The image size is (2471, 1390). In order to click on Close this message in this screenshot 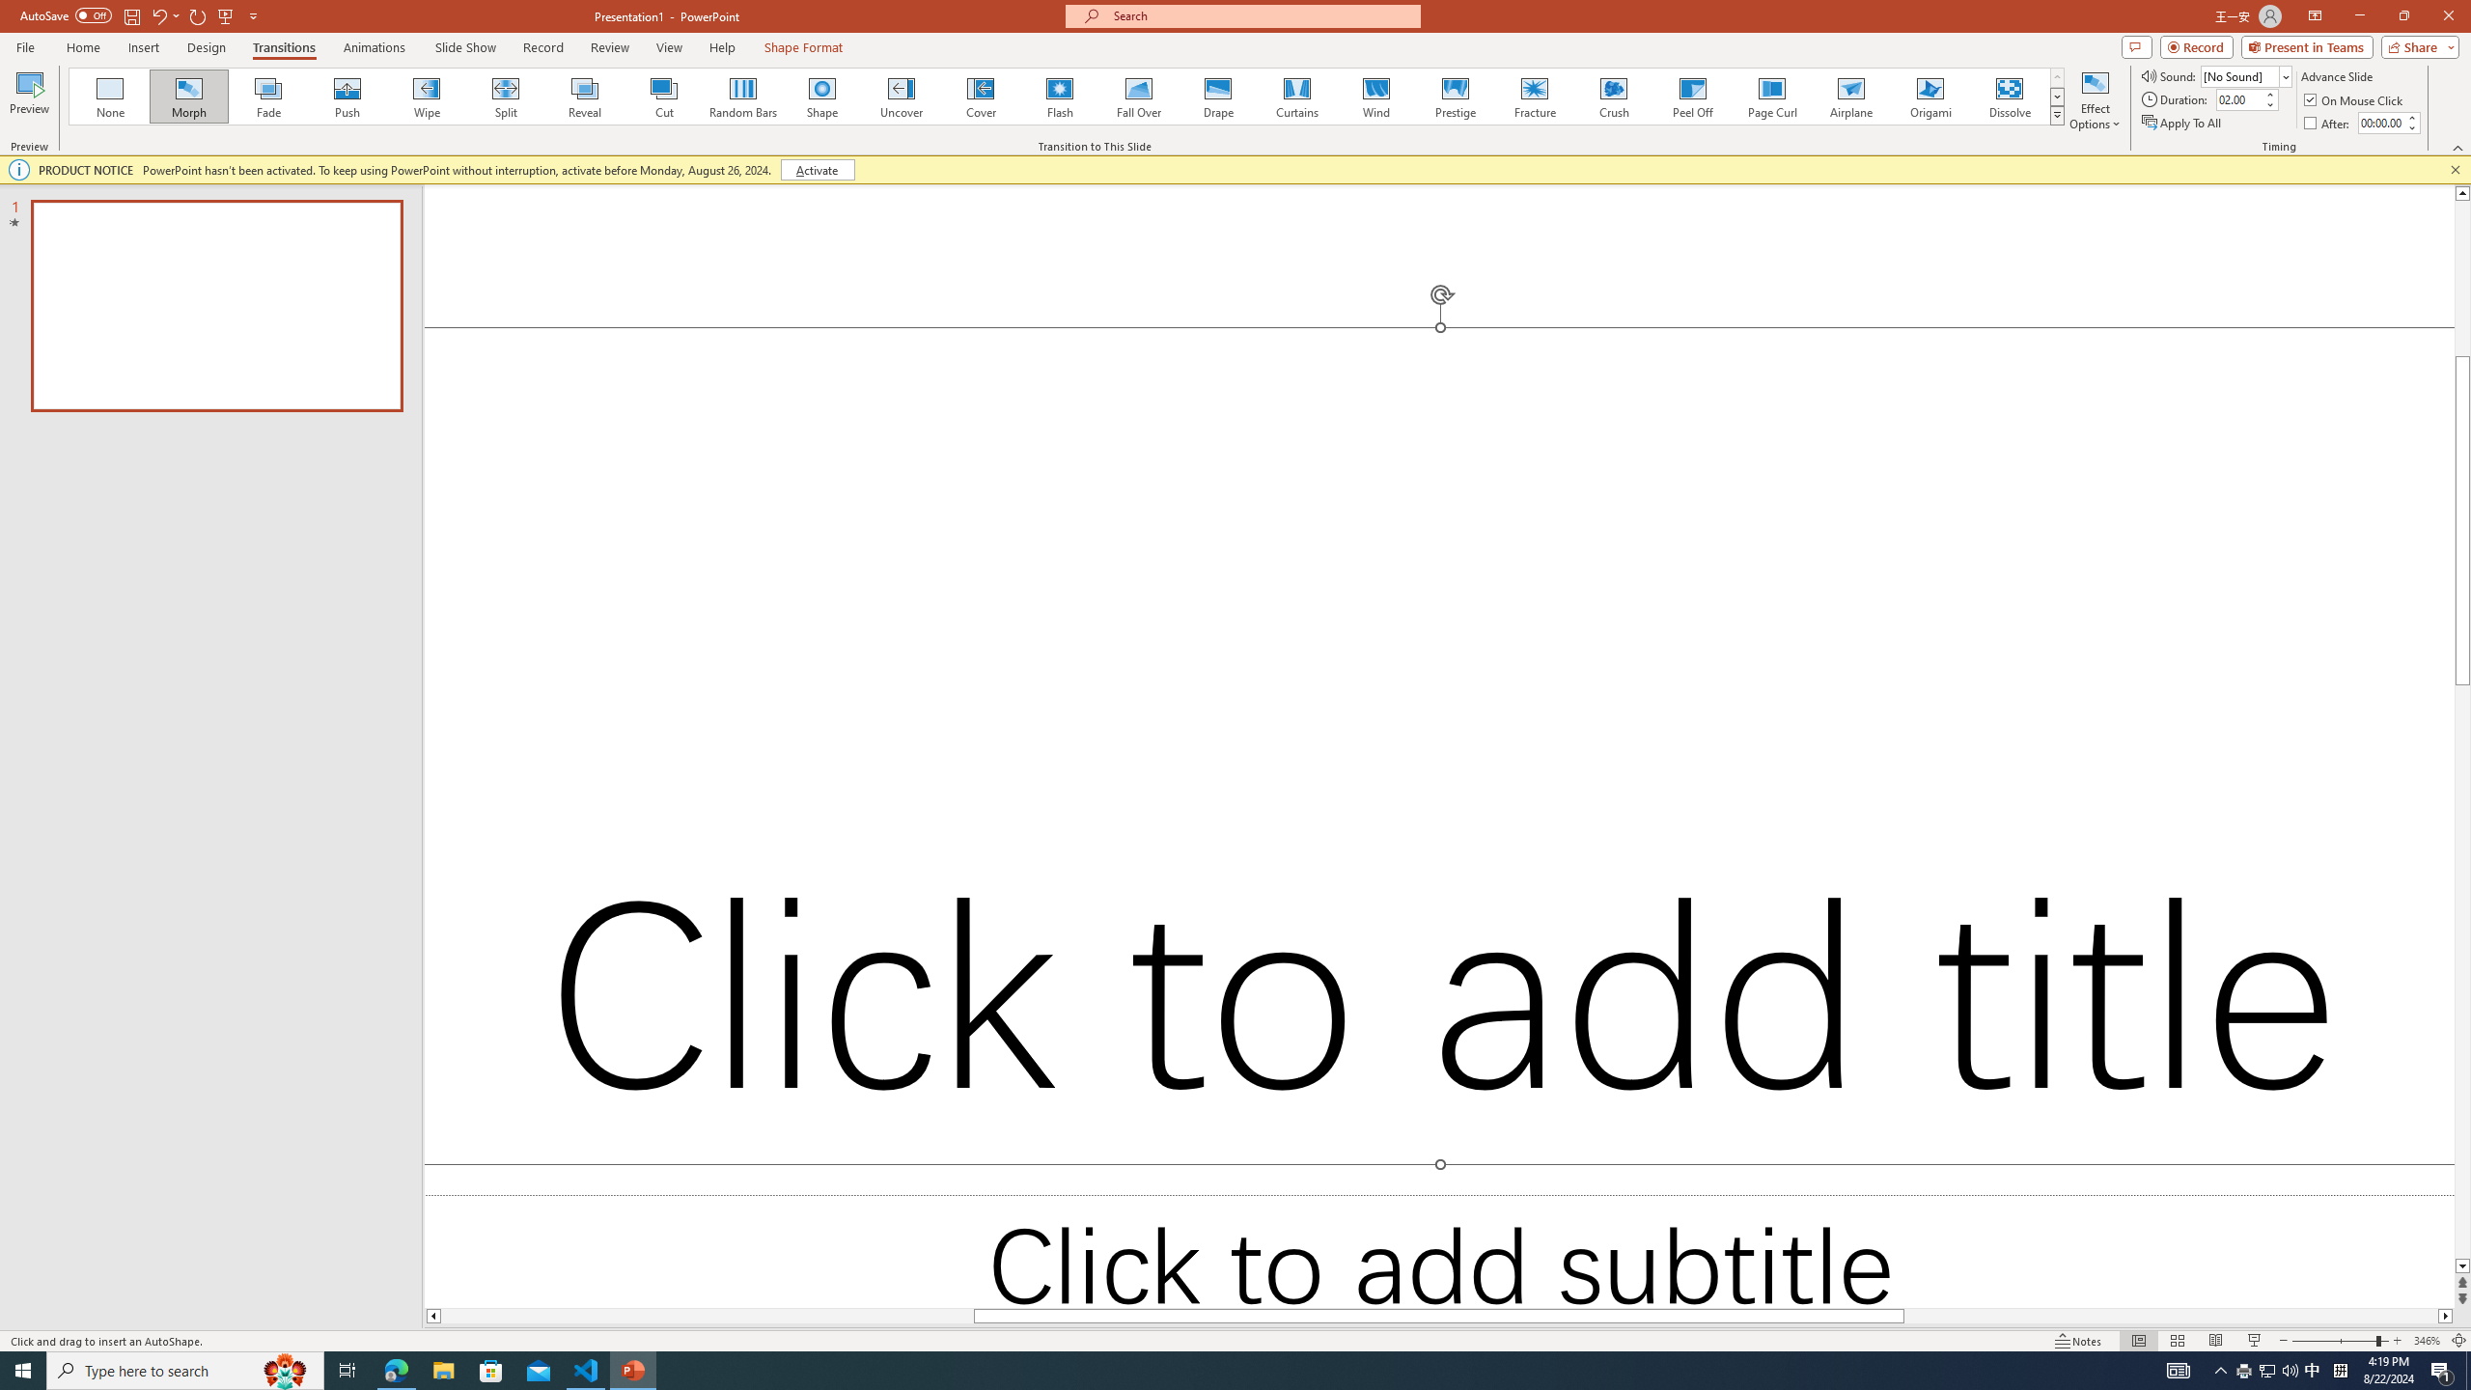, I will do `click(2455, 170)`.